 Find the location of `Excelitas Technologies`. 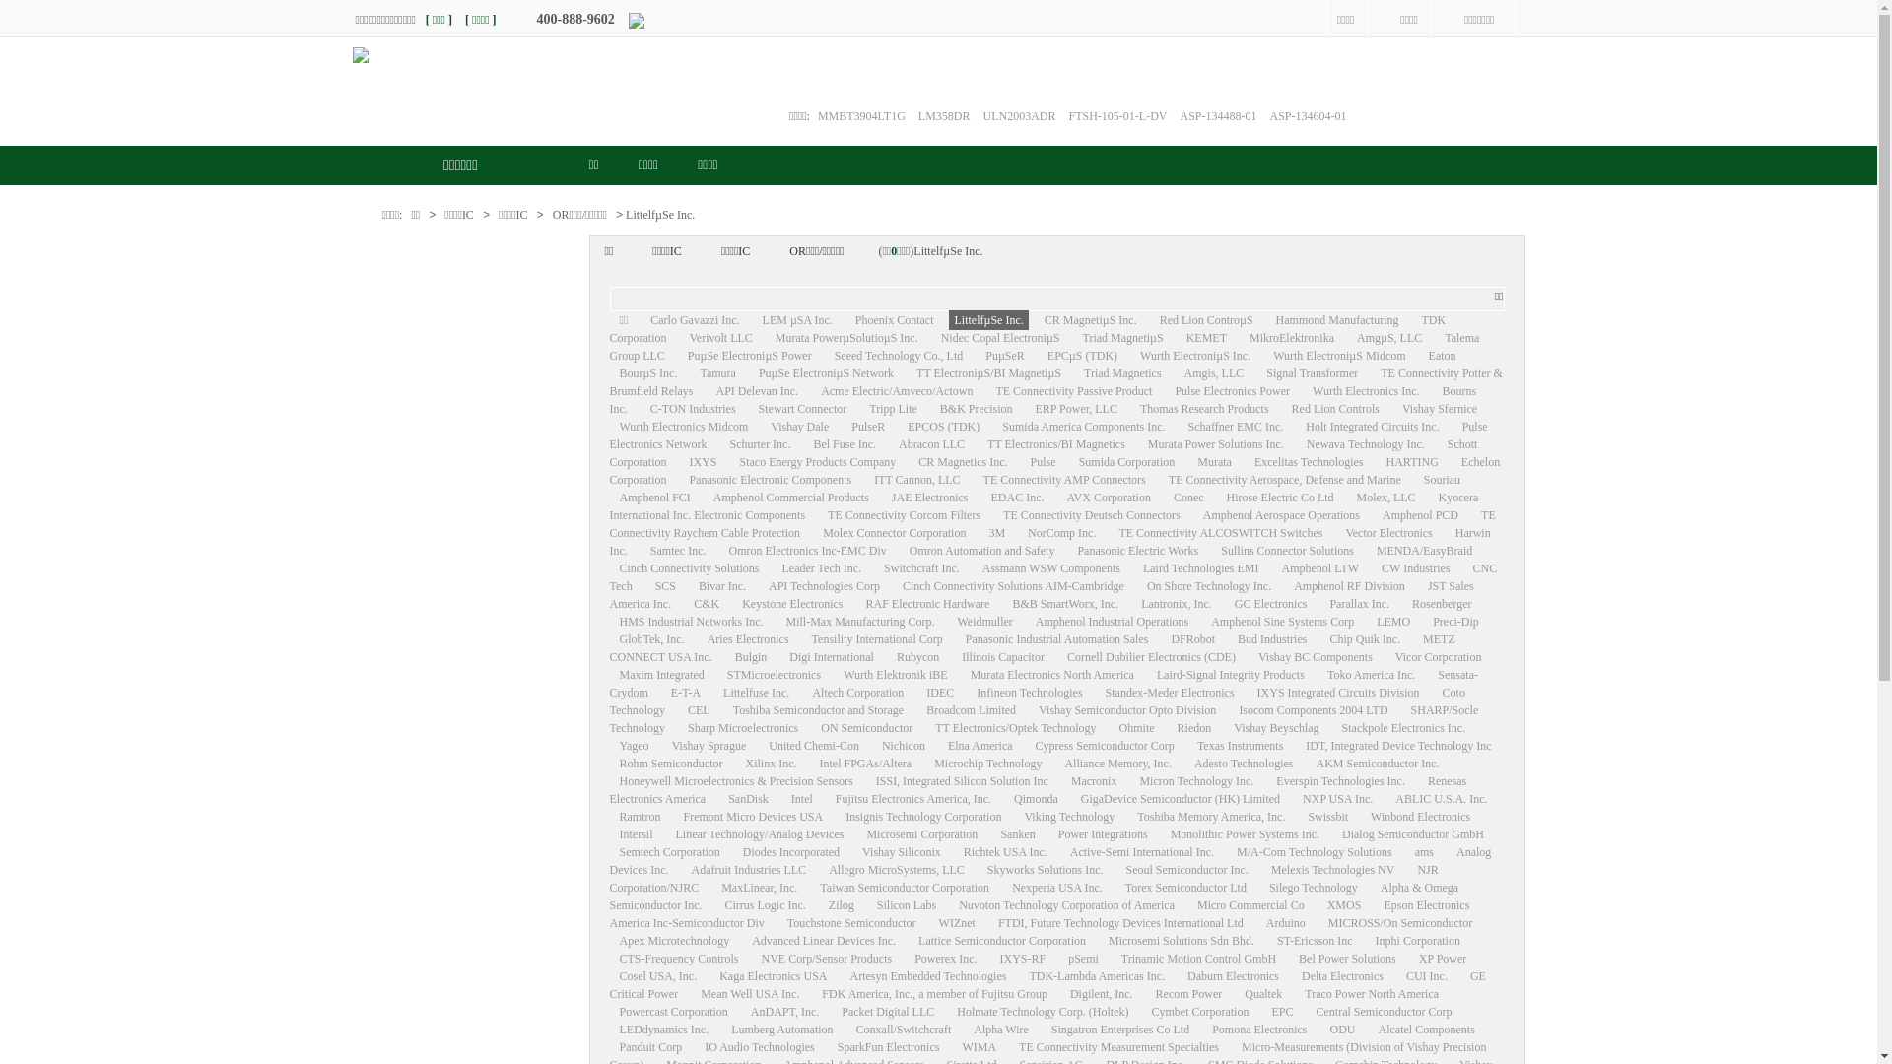

Excelitas Technologies is located at coordinates (1309, 462).